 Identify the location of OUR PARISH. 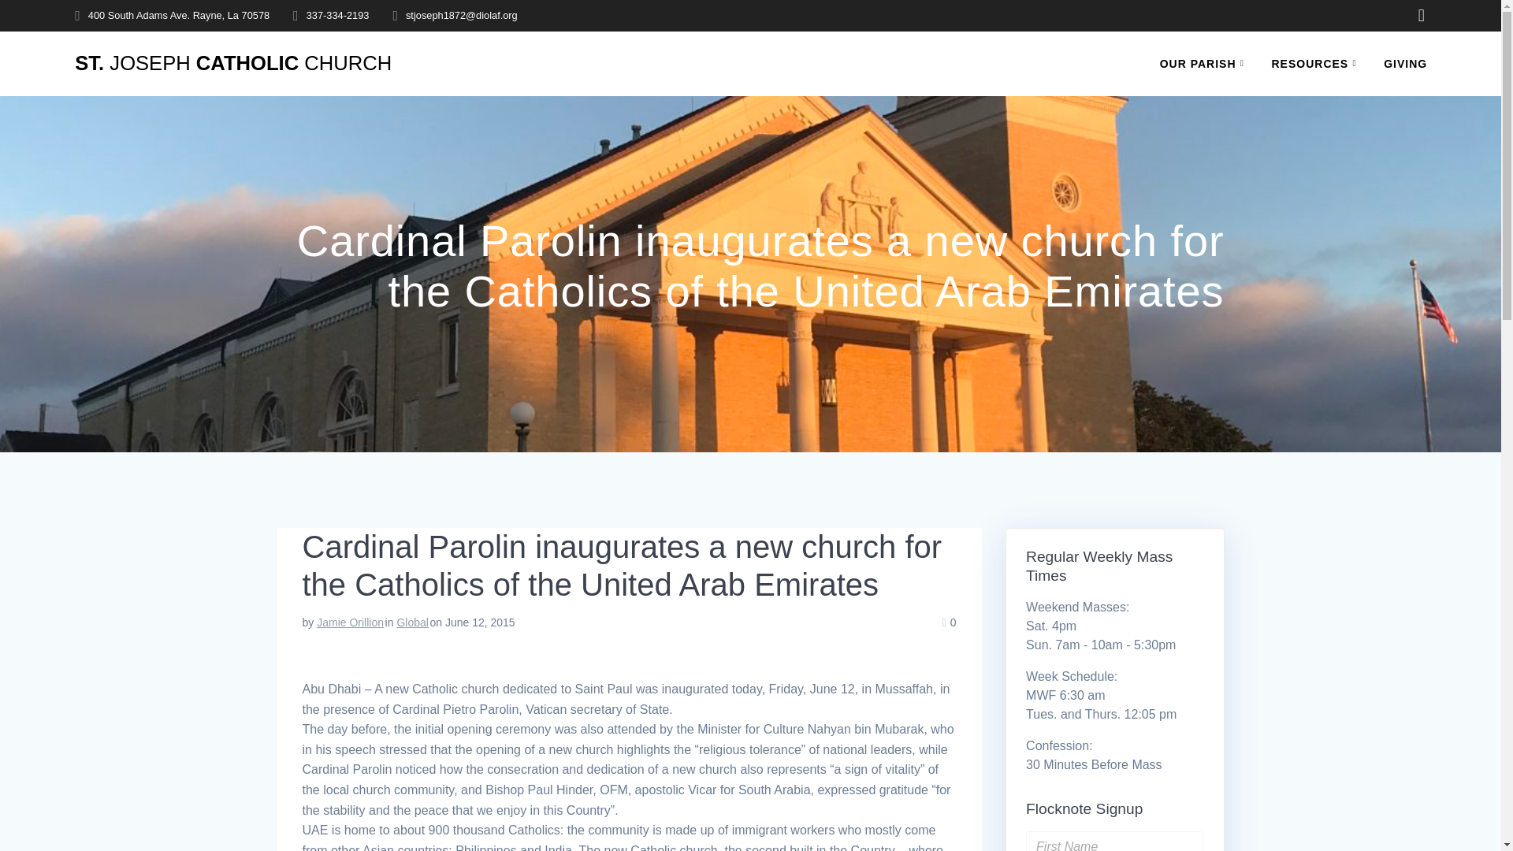
(1206, 63).